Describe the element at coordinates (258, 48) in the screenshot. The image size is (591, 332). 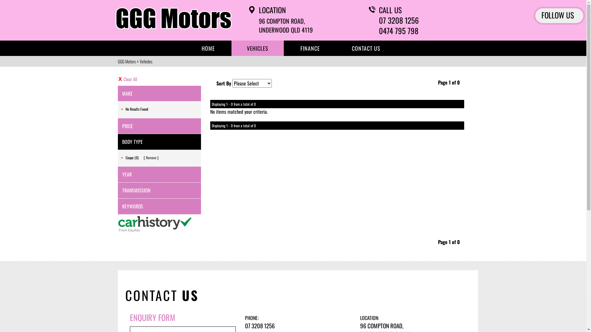
I see `VEHICLES` at that location.